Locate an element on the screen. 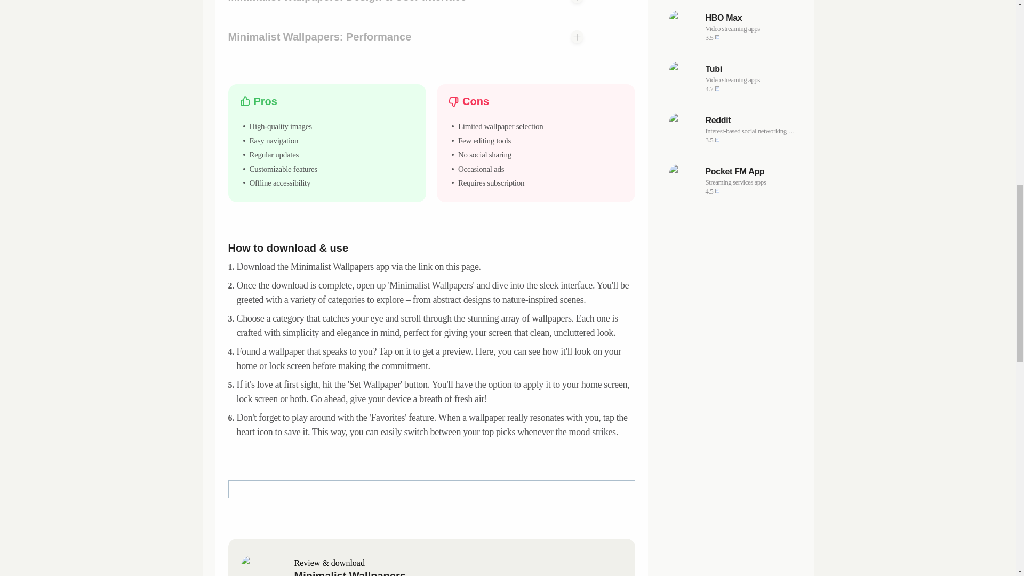 This screenshot has width=1024, height=576. Reddit is located at coordinates (410, 36).